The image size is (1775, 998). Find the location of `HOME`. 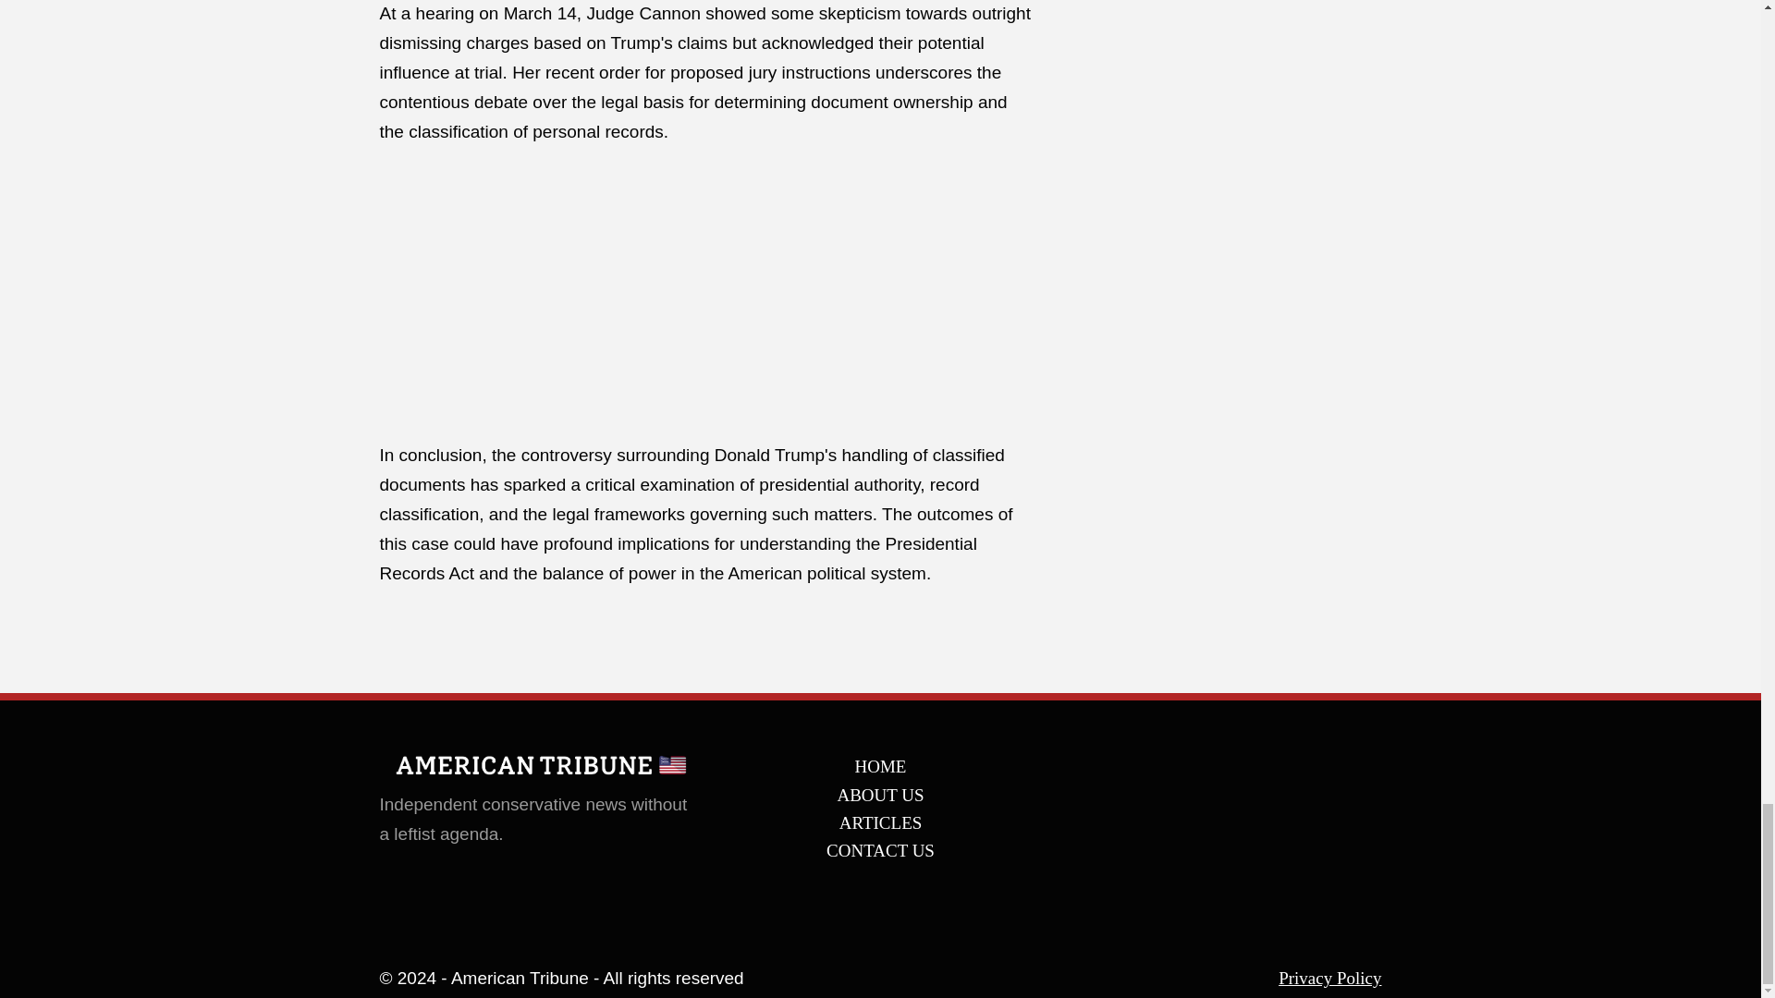

HOME is located at coordinates (880, 767).